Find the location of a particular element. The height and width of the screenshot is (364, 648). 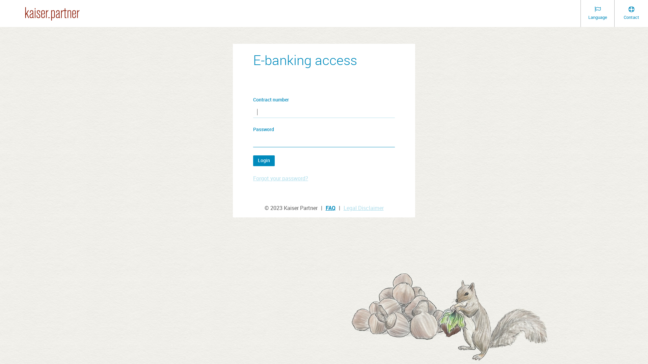

FAQ is located at coordinates (330, 208).